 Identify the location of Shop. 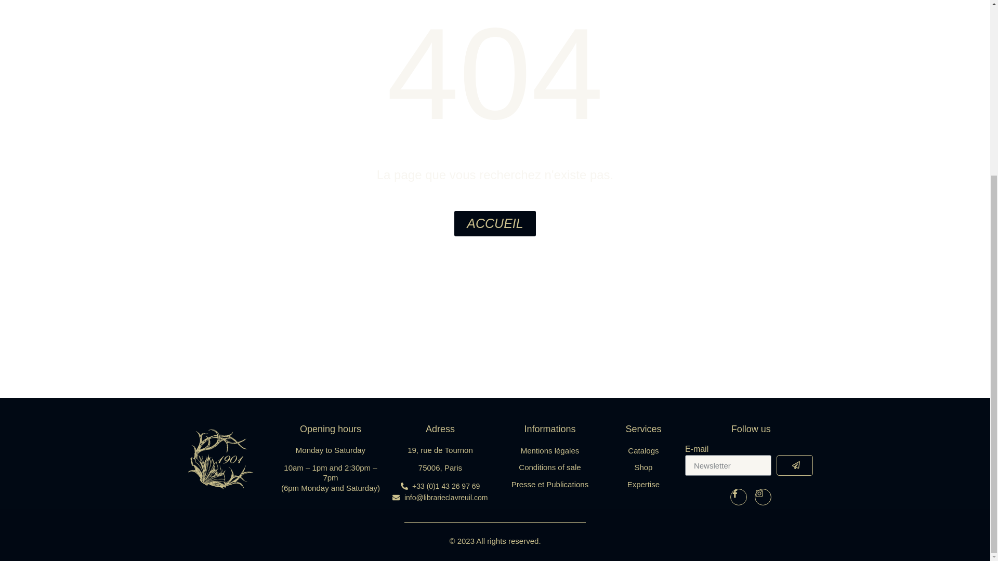
(643, 468).